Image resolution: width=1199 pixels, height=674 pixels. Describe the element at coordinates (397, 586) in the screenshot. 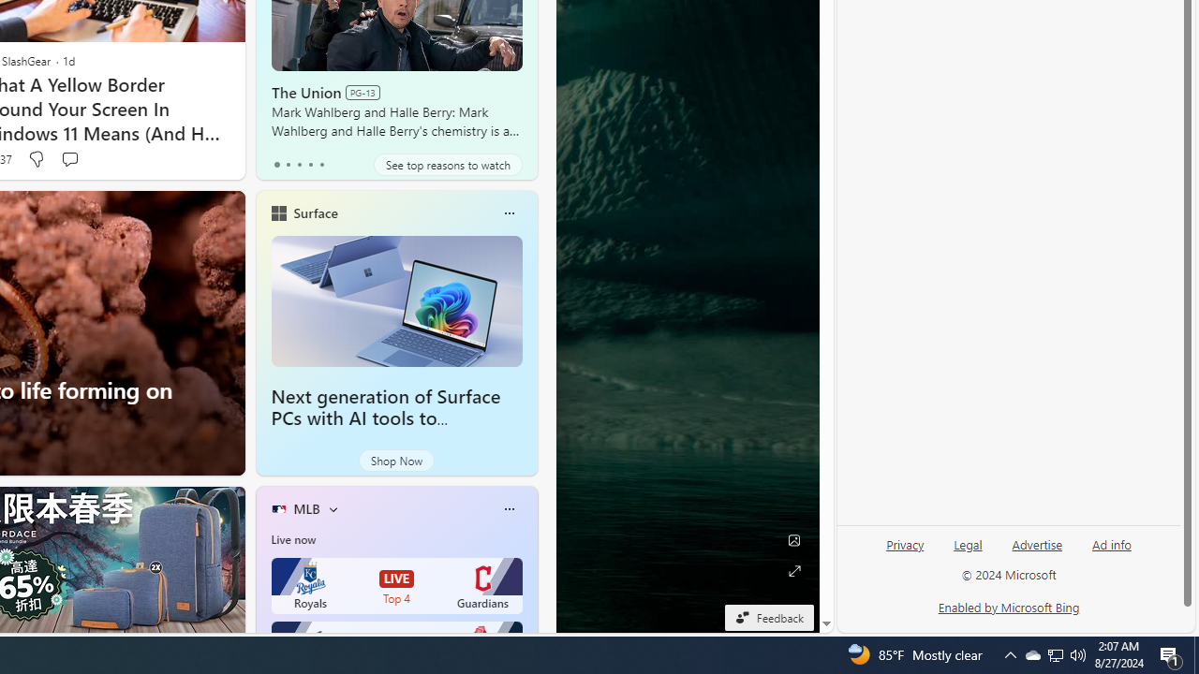

I see `Royals LIVE Top 4 Guardians` at that location.